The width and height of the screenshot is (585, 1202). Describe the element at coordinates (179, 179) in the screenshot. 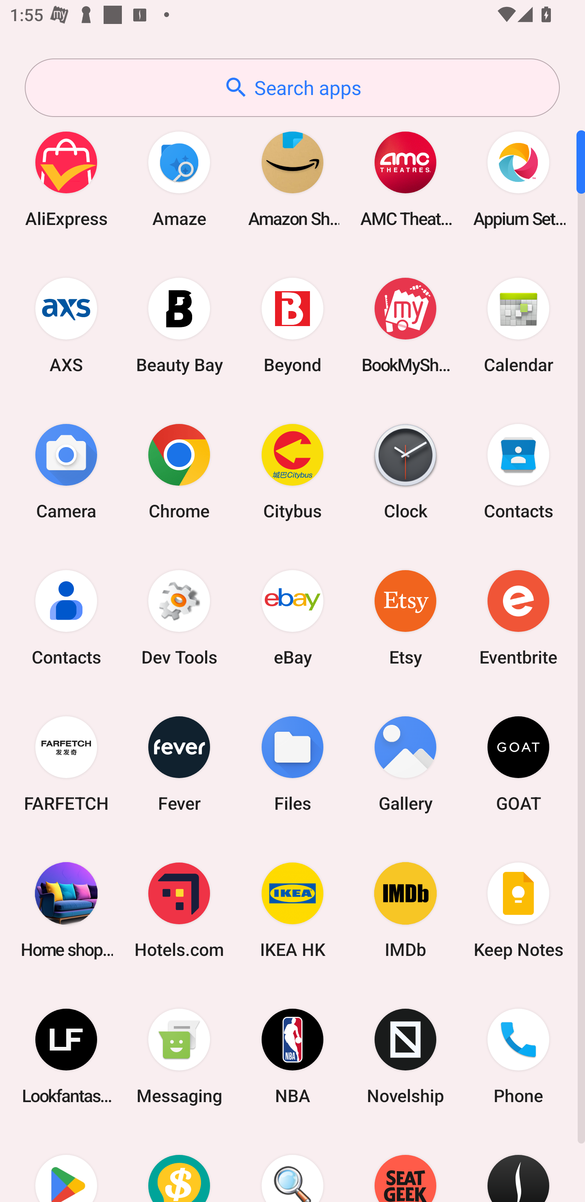

I see `Amaze` at that location.